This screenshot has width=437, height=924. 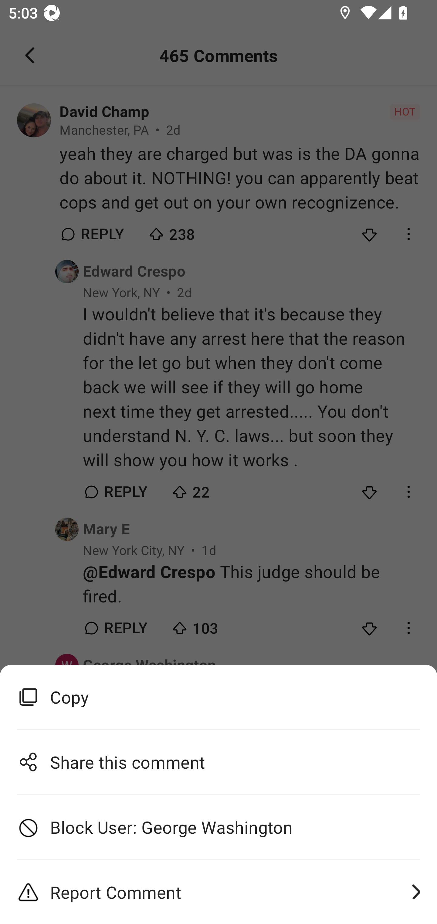 What do you see at coordinates (218, 762) in the screenshot?
I see `Share this comment` at bounding box center [218, 762].